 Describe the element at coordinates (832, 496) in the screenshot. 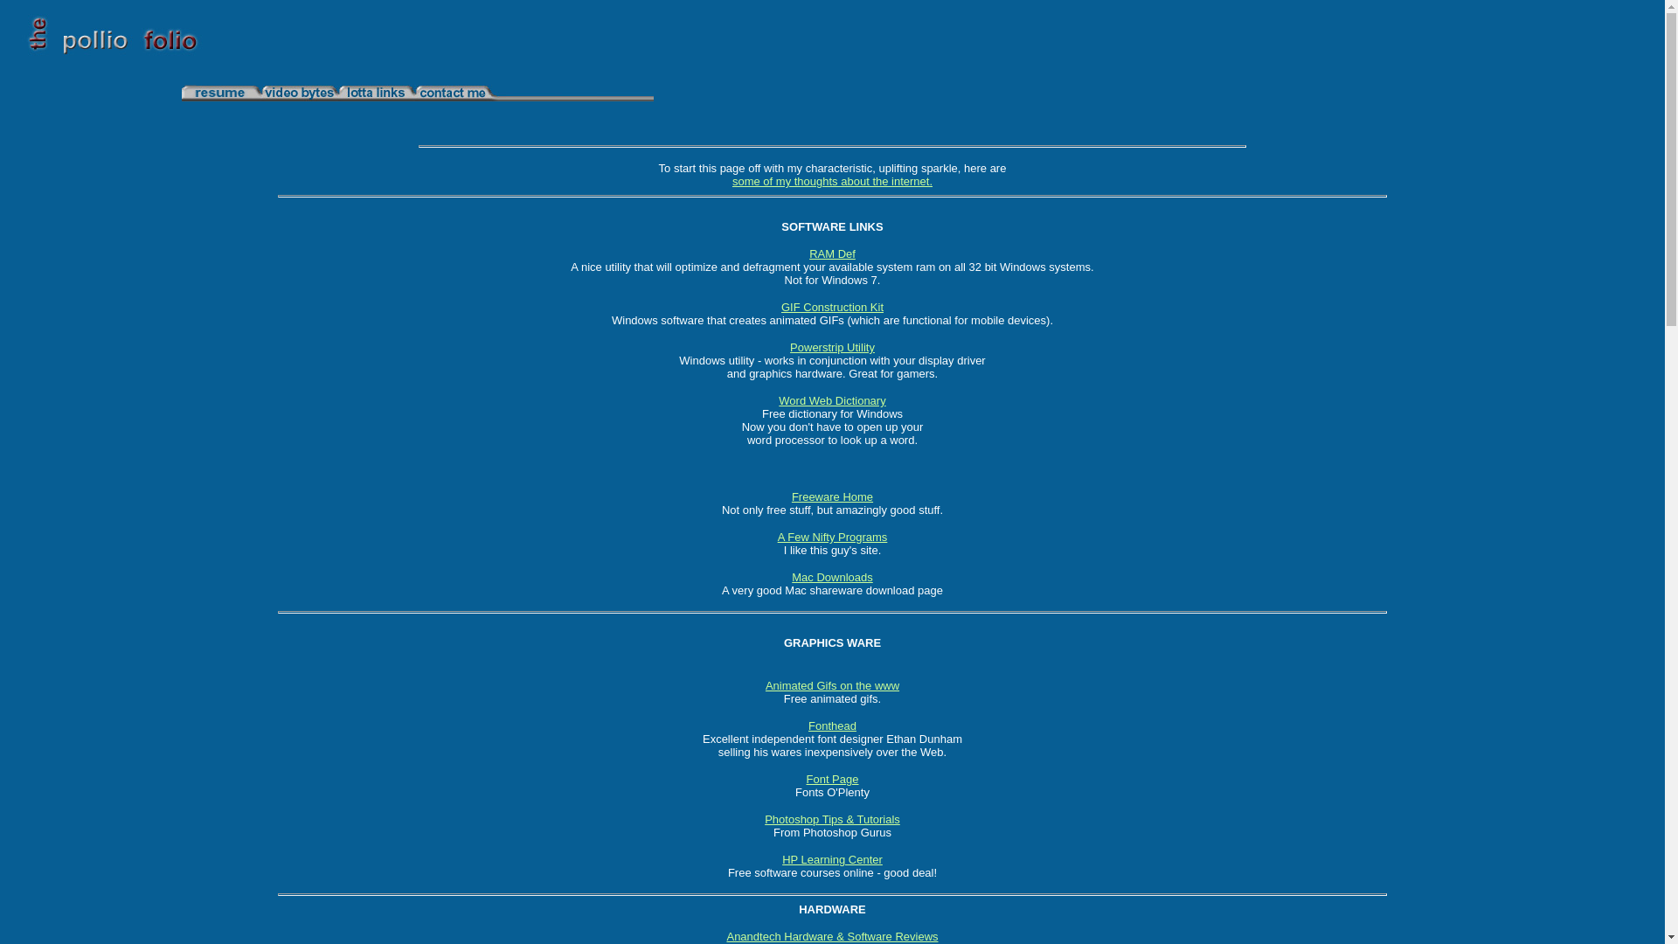

I see `Freeware Home` at that location.